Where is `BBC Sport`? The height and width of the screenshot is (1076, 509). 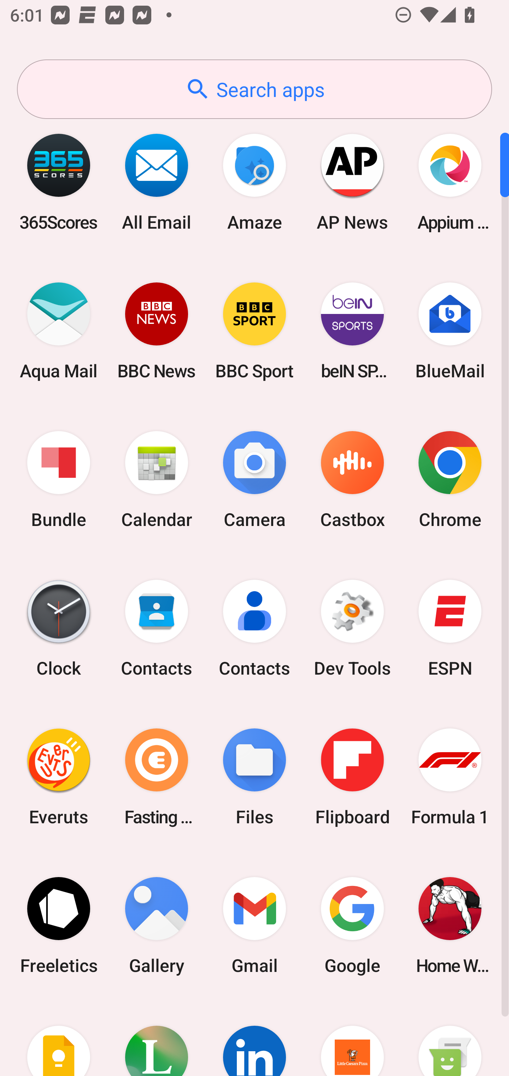
BBC Sport is located at coordinates (255, 331).